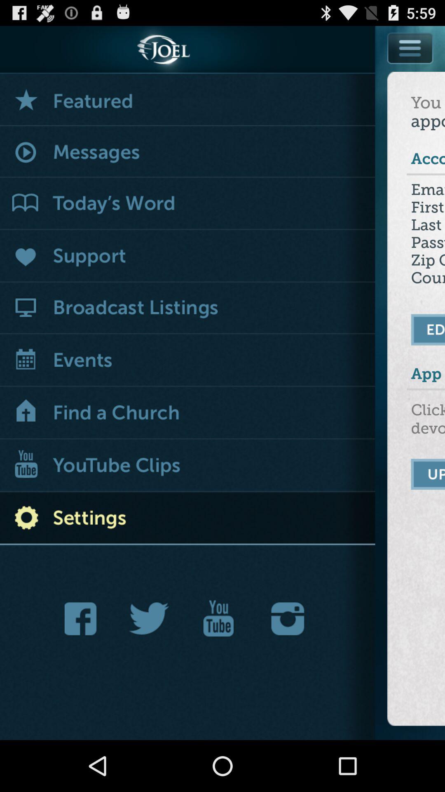  Describe the element at coordinates (188, 466) in the screenshot. I see `view the church 's youtube videos` at that location.